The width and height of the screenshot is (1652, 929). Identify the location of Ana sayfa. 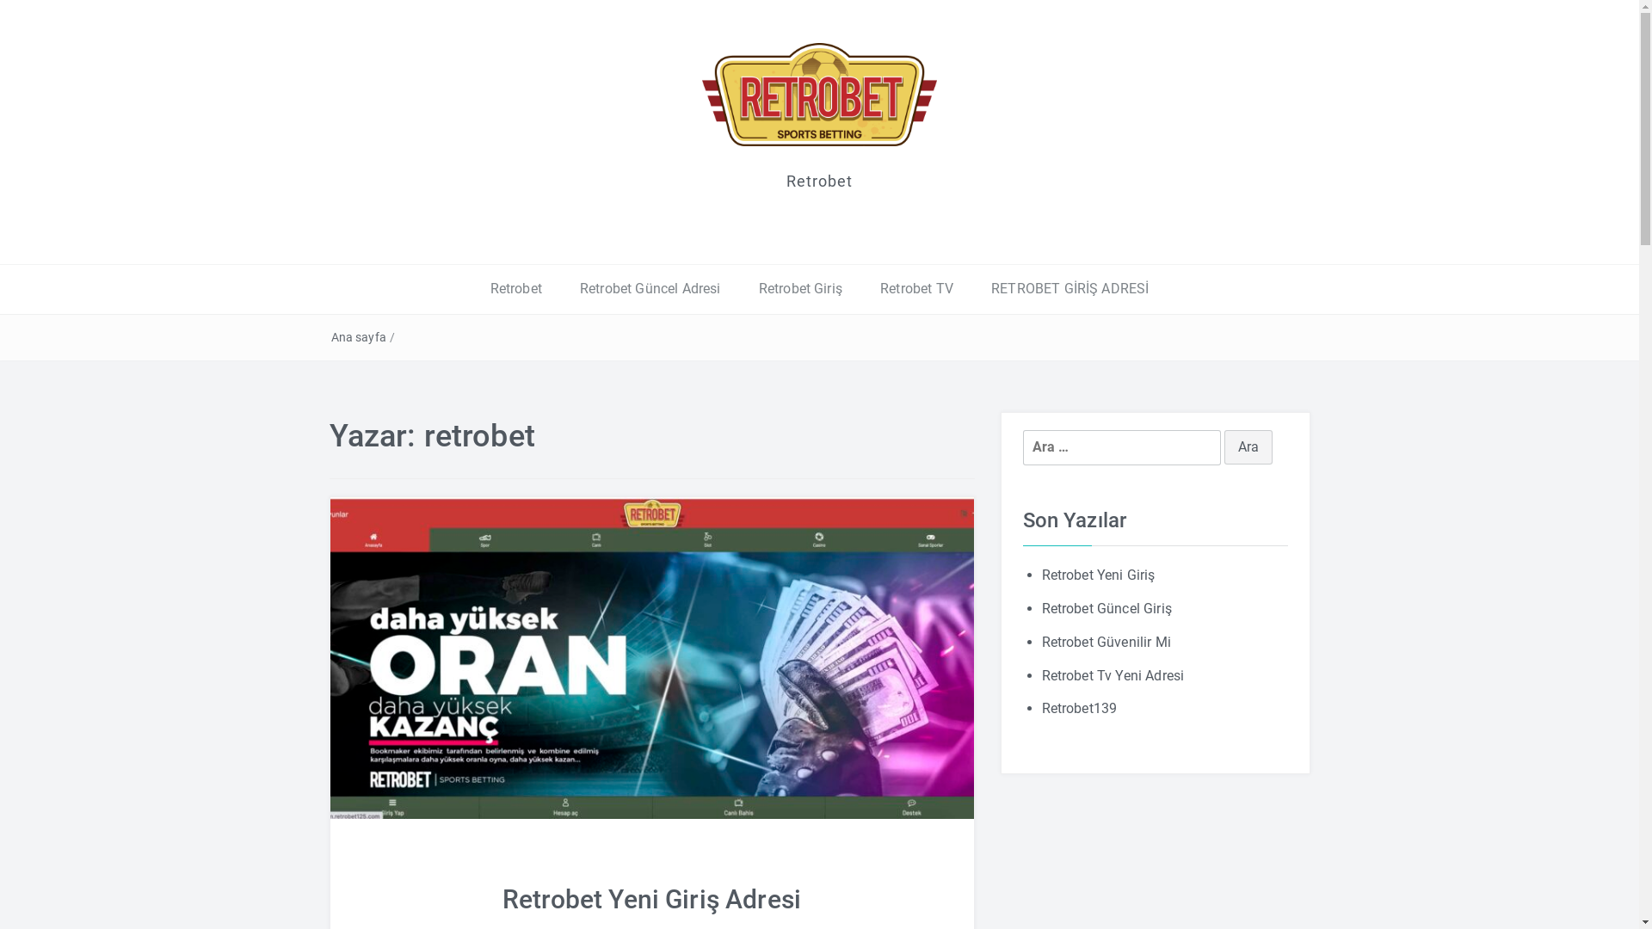
(358, 337).